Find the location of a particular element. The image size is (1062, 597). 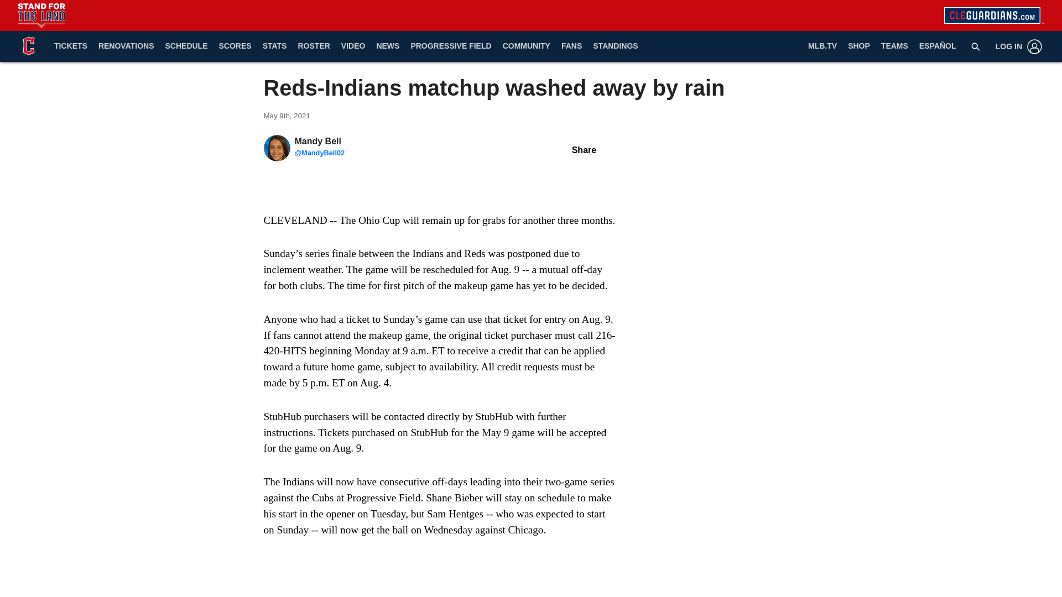

search-417553 is located at coordinates (976, 46).